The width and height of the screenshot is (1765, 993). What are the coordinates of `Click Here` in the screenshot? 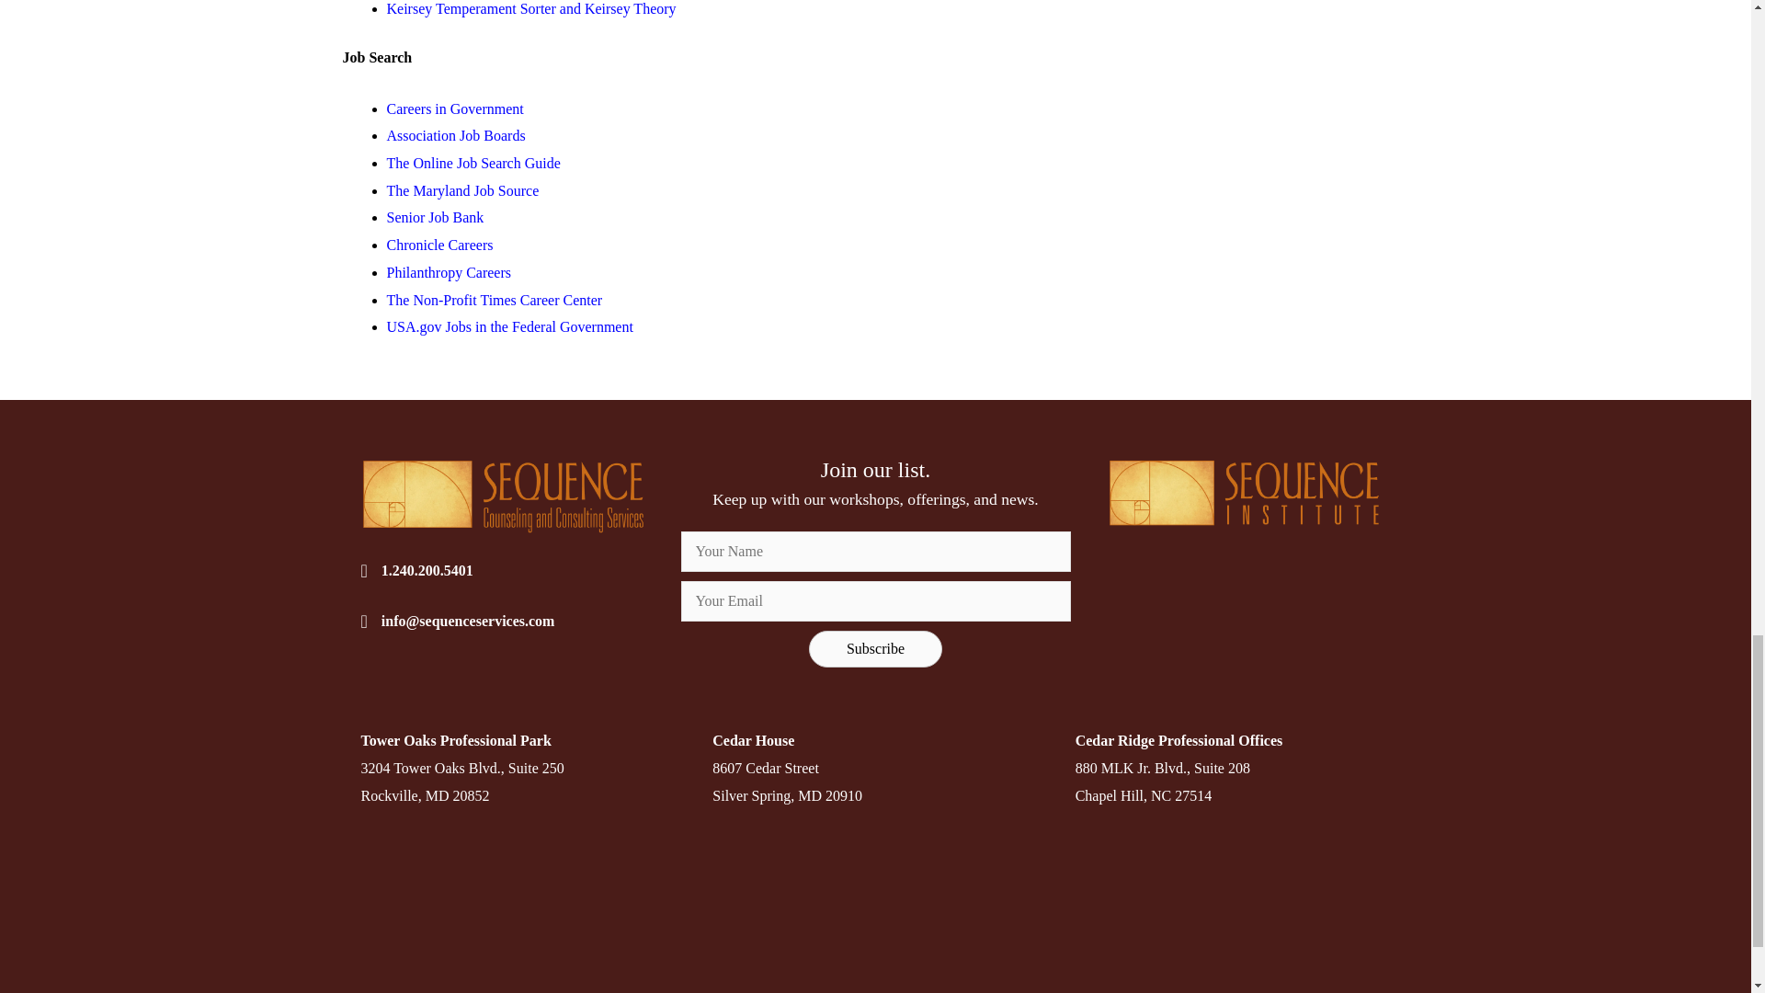 It's located at (875, 648).